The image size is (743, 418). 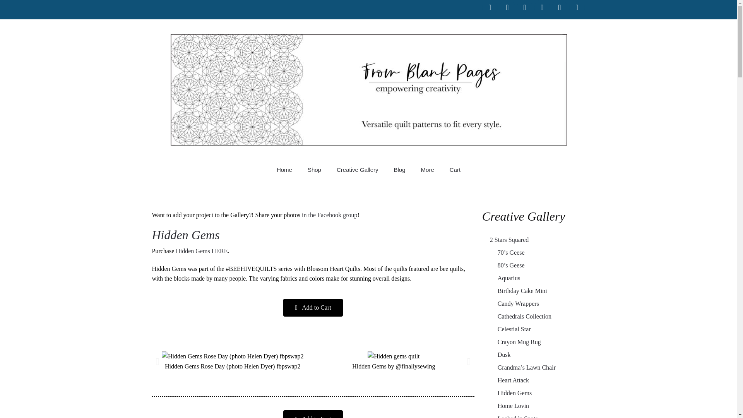 I want to click on Creative Gallery, so click(x=358, y=170).